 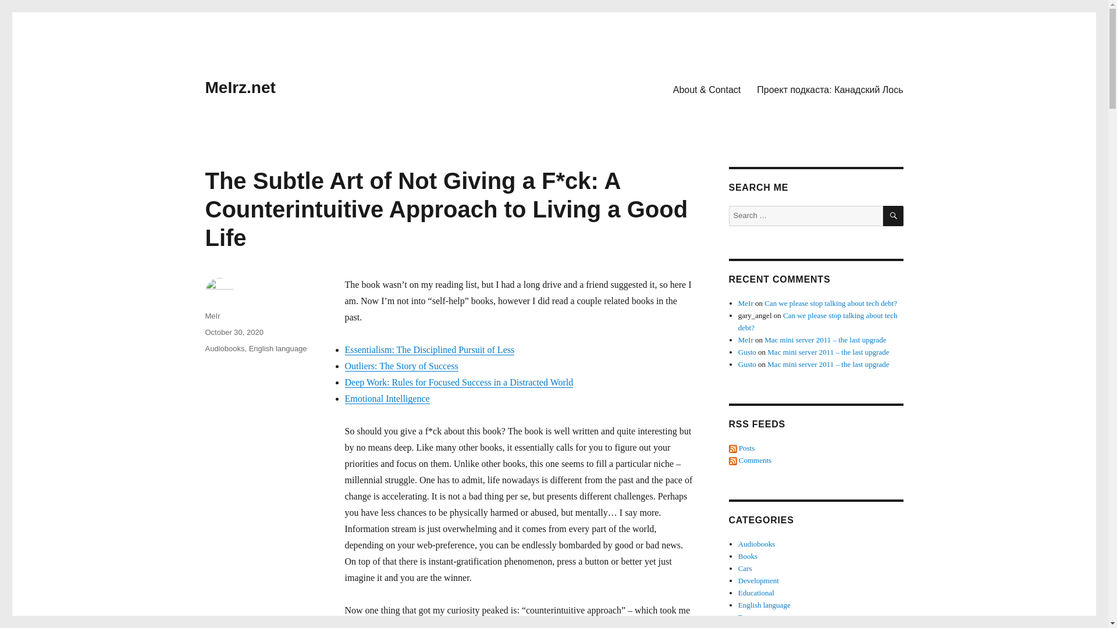 I want to click on Development, so click(x=759, y=580).